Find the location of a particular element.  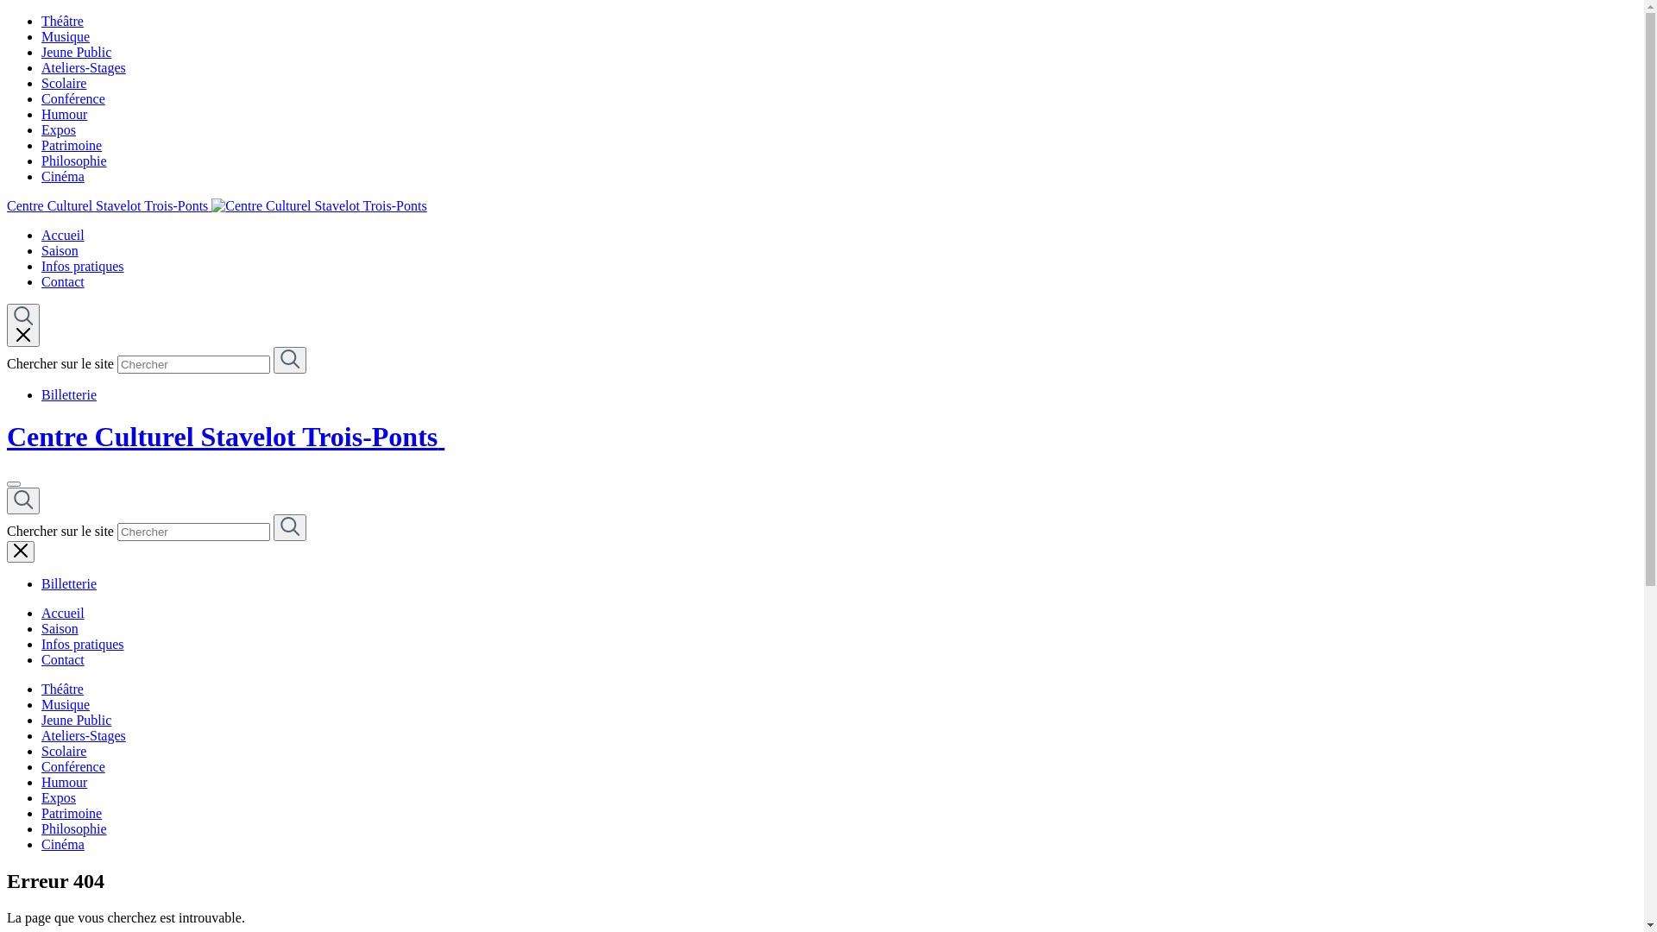

Musique is located at coordinates (66, 36).